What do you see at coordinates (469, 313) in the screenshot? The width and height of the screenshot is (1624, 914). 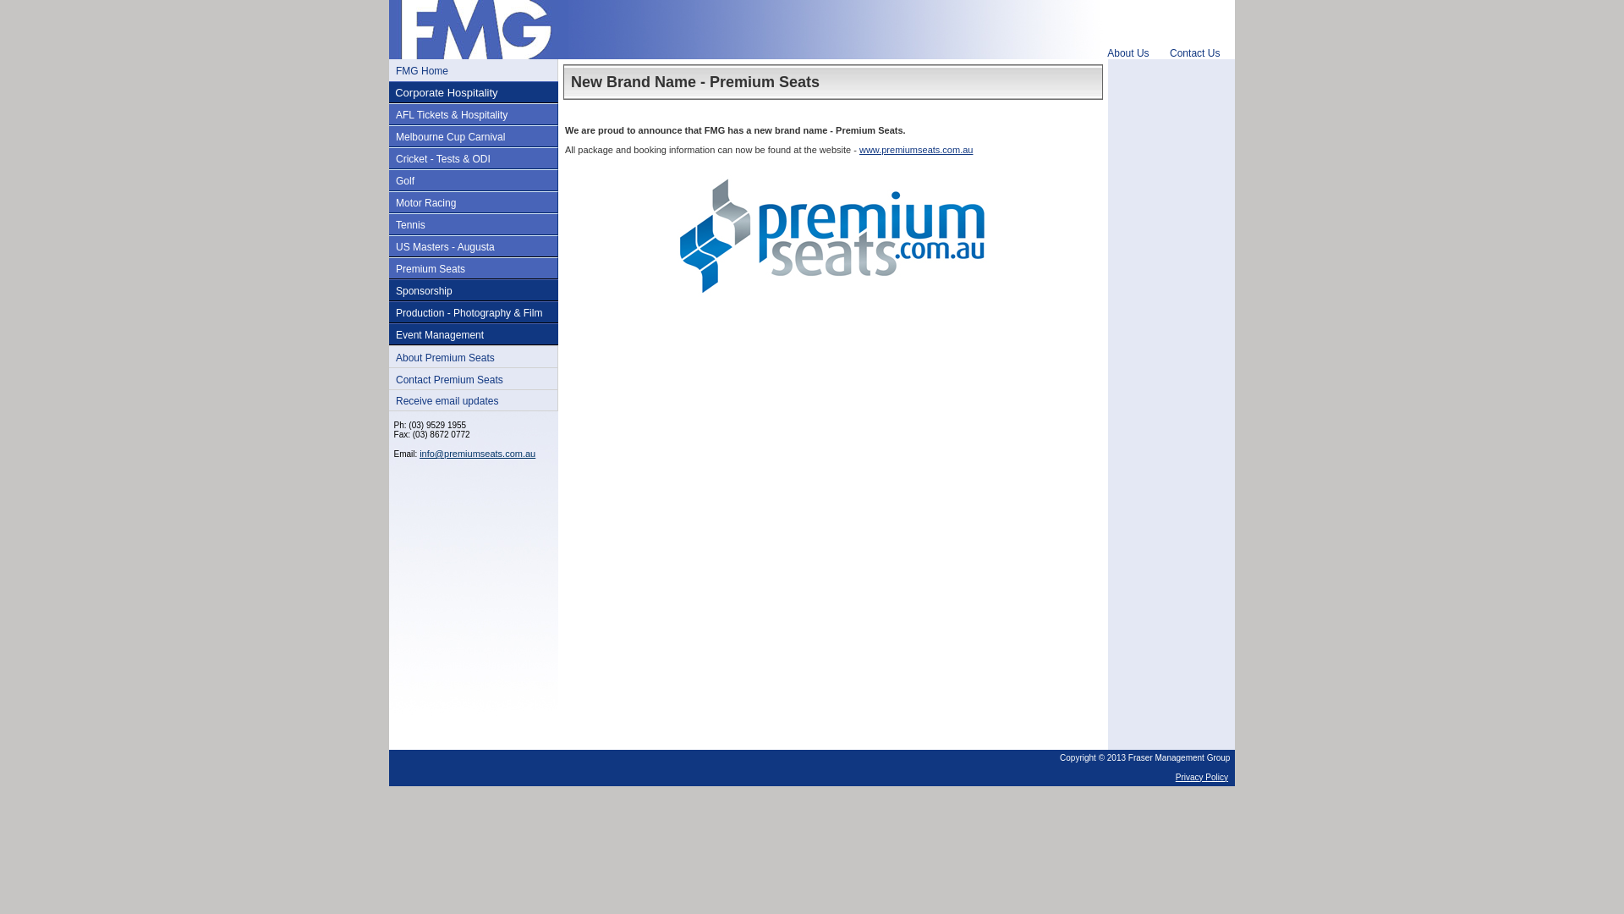 I see `Production - Photography & Film` at bounding box center [469, 313].